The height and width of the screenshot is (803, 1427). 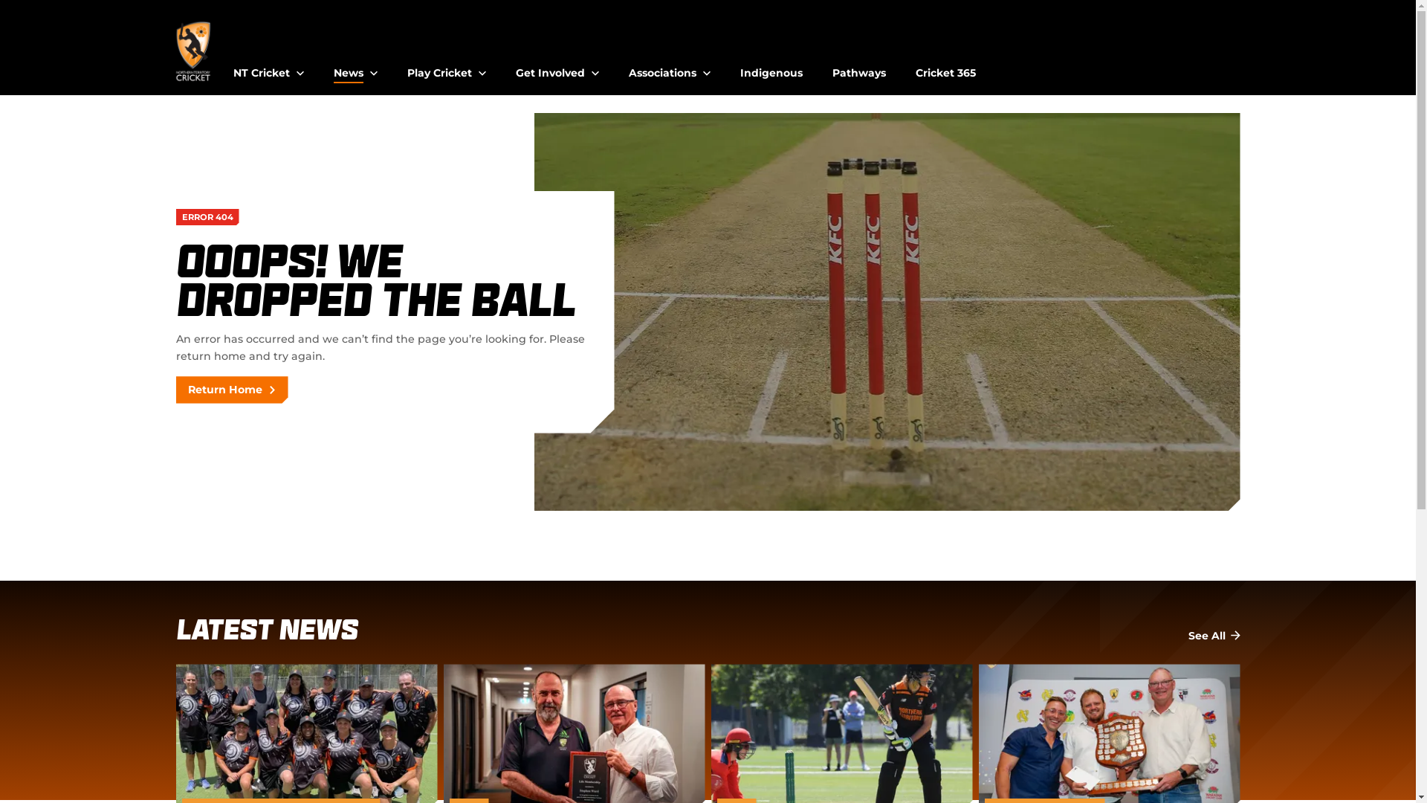 I want to click on Get Involved, so click(x=557, y=67).